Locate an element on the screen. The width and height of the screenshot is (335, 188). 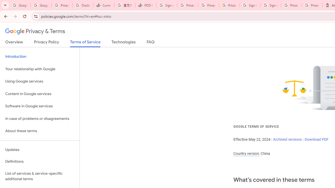
Sign in - Google Accounts is located at coordinates (271, 5).